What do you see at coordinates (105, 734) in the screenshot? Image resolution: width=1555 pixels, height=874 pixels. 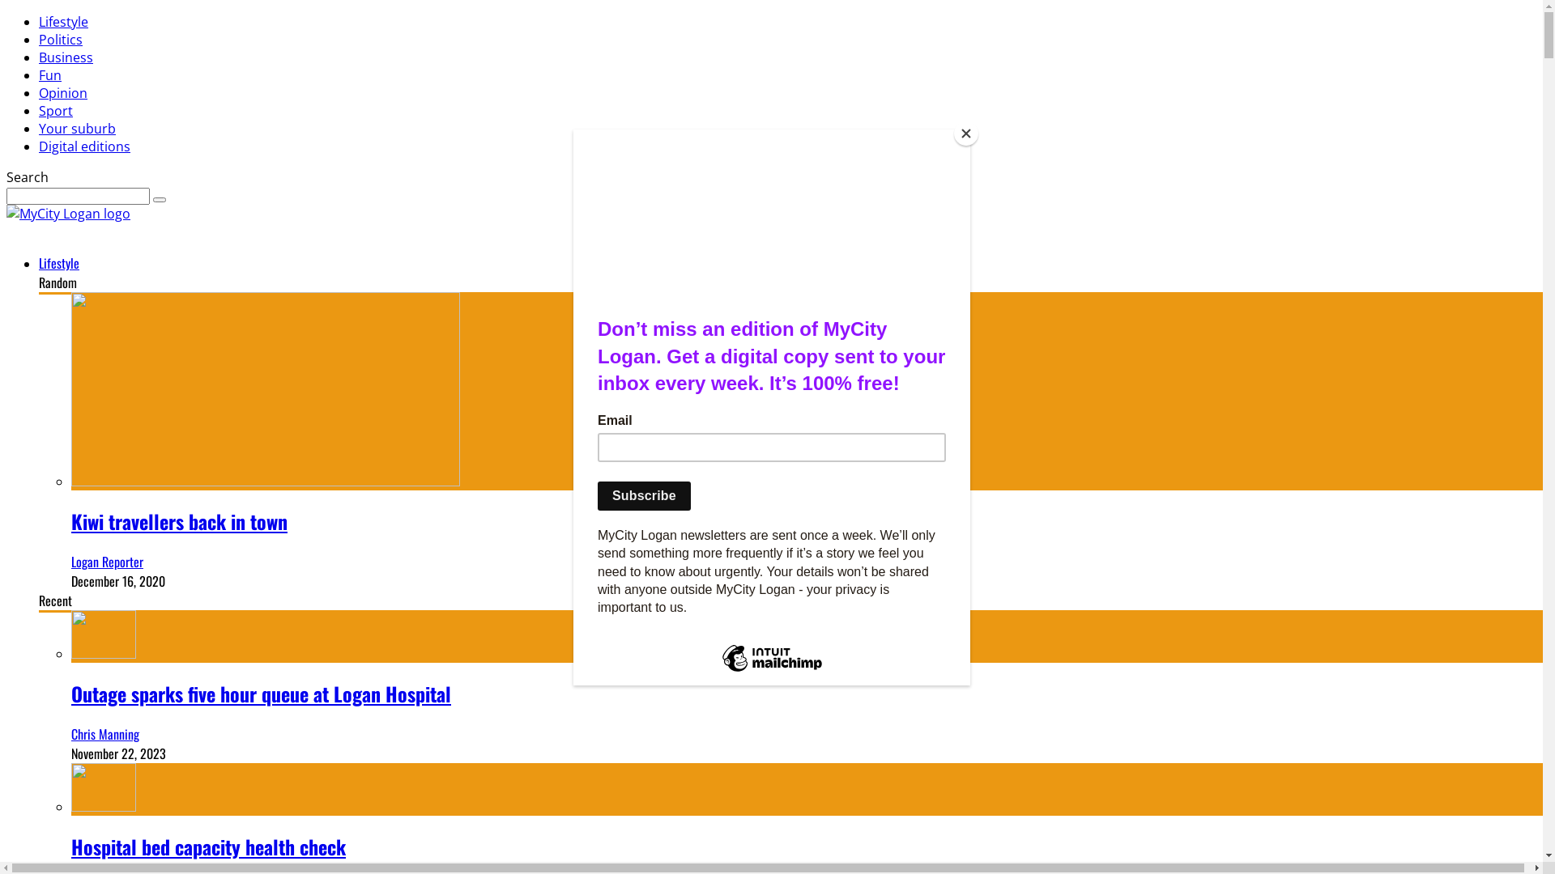 I see `Chris Manning` at bounding box center [105, 734].